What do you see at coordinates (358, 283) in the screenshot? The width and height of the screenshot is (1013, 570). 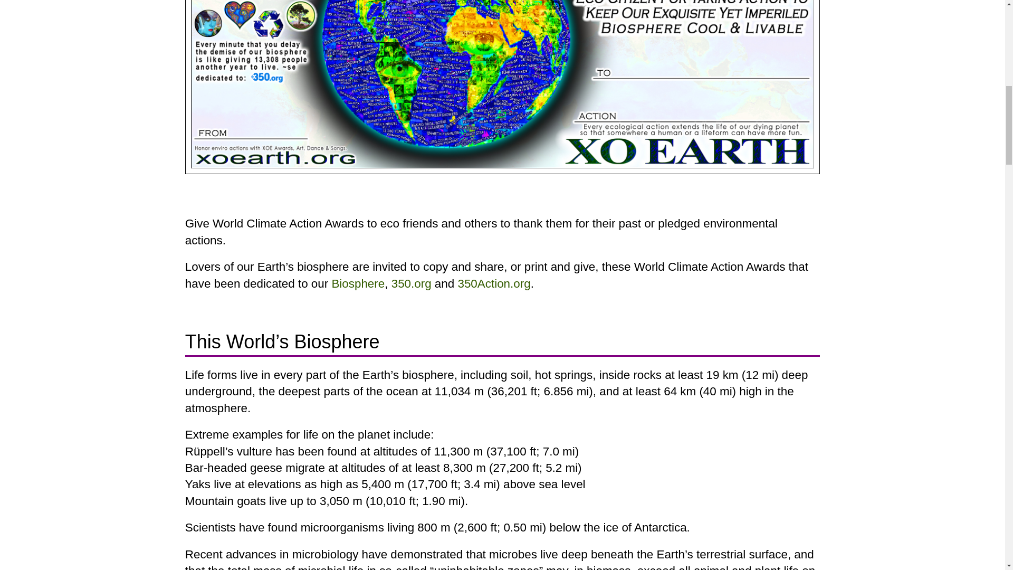 I see `Biosphere` at bounding box center [358, 283].